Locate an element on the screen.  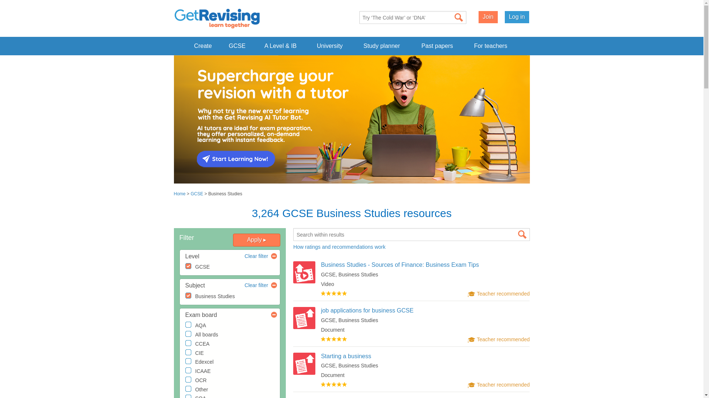
Clear filter is located at coordinates (256, 256).